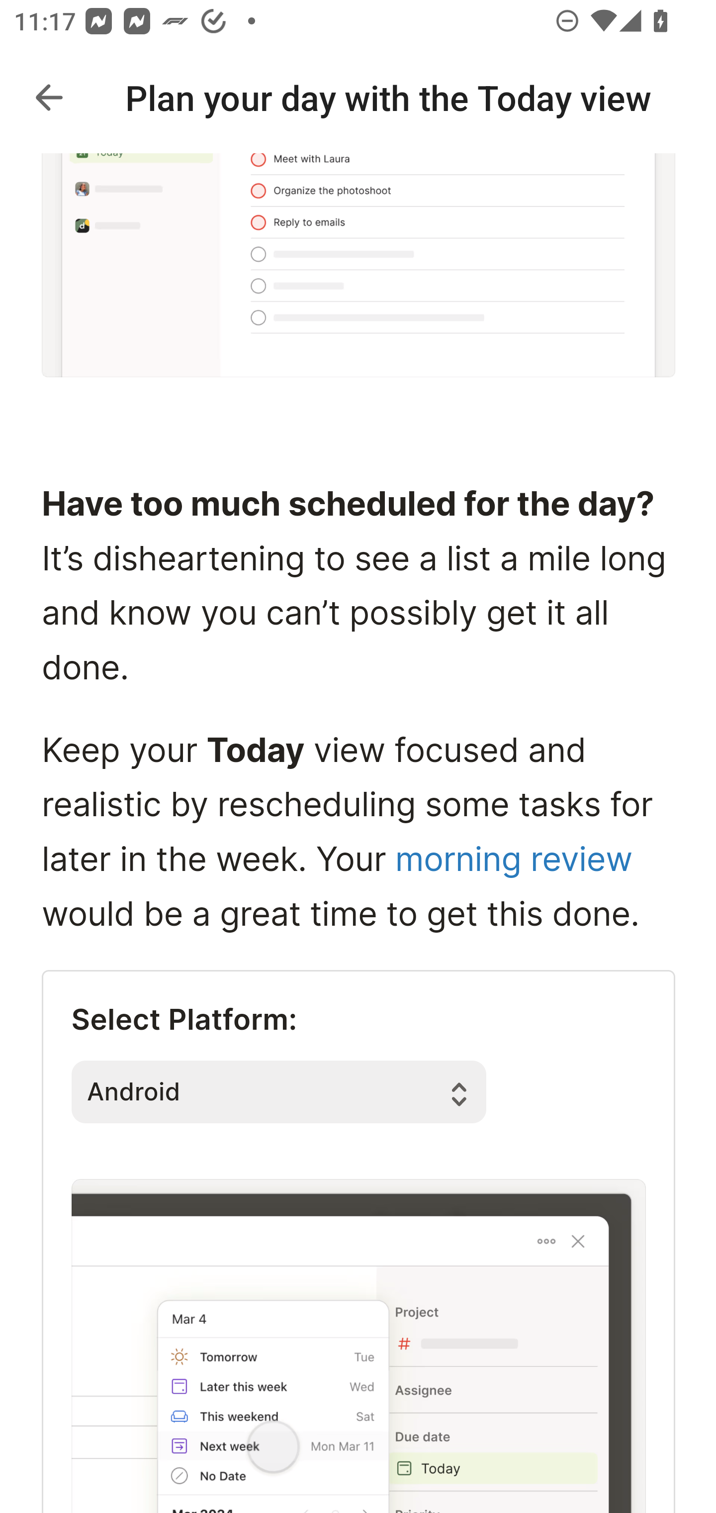 The height and width of the screenshot is (1513, 716). What do you see at coordinates (279, 1091) in the screenshot?
I see `Android` at bounding box center [279, 1091].